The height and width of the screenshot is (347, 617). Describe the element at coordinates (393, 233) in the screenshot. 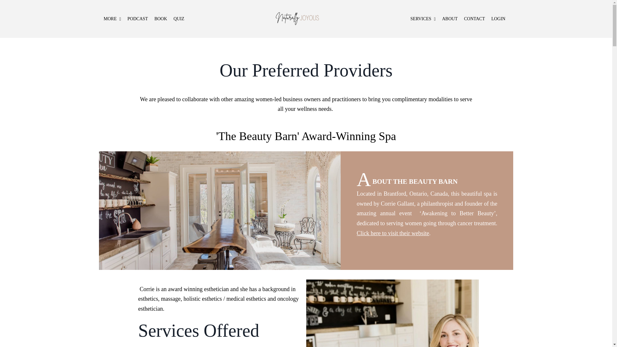

I see `Click here to visit their website` at that location.